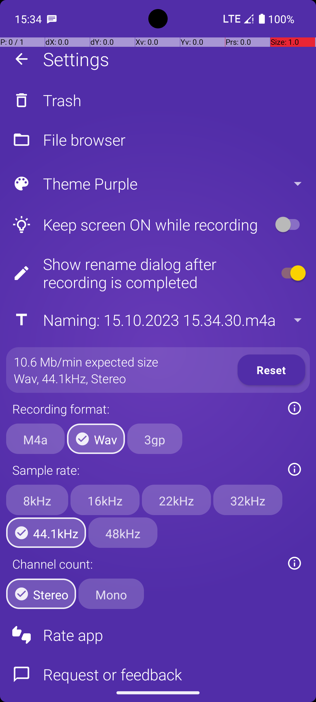  Describe the element at coordinates (136, 273) in the screenshot. I see `Show rename dialog after recording is completed` at that location.